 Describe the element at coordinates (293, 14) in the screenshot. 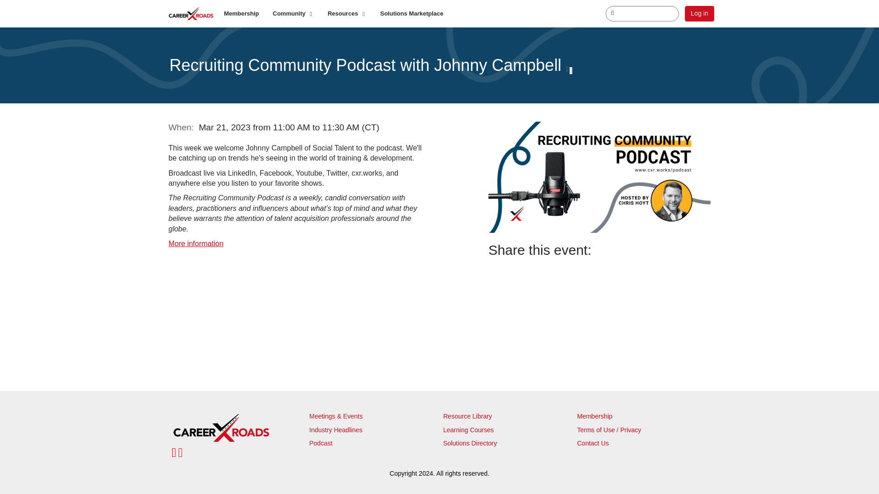

I see `Community` at that location.